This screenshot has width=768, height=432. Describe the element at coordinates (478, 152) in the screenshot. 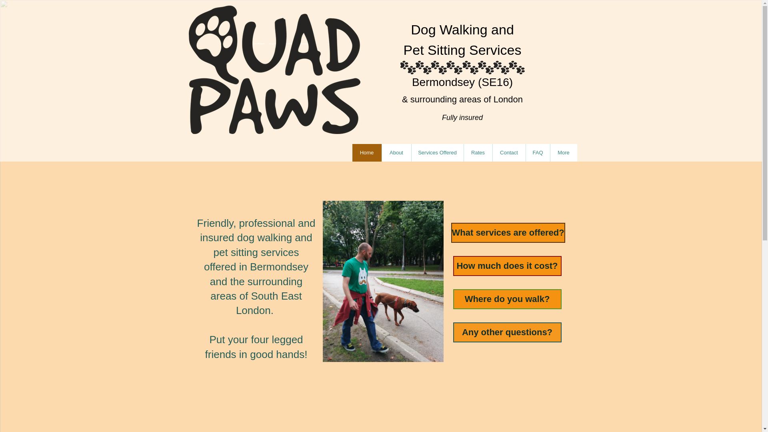

I see `Rates` at that location.